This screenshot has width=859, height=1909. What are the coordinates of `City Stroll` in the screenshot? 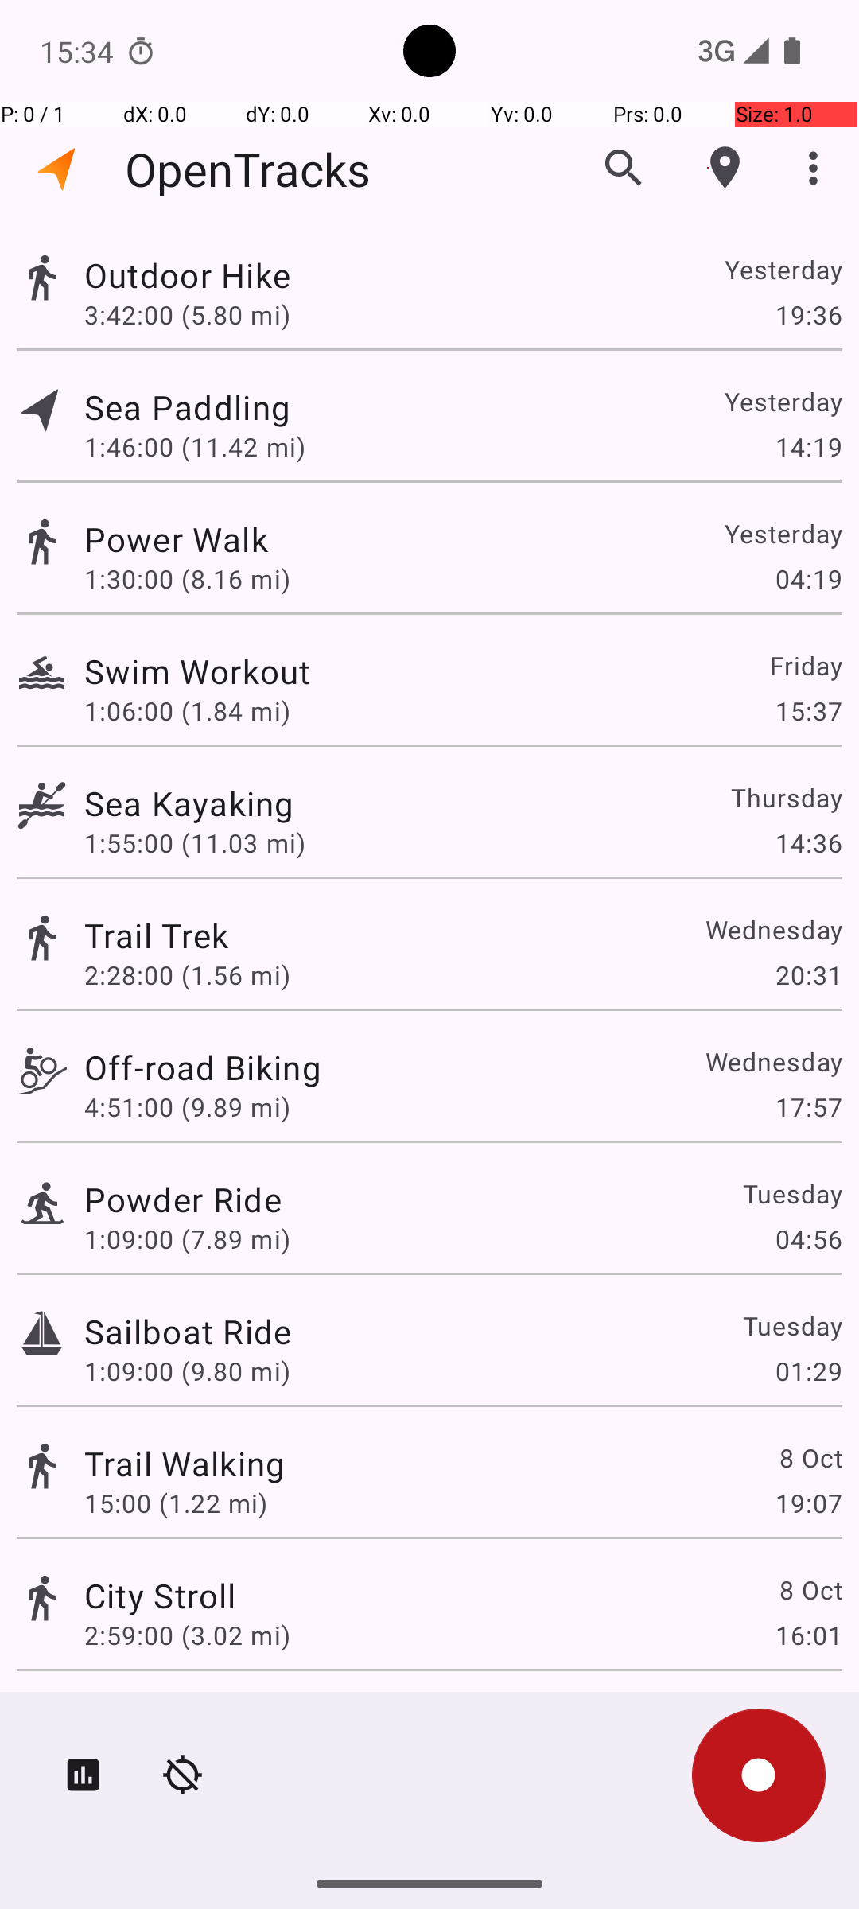 It's located at (161, 1596).